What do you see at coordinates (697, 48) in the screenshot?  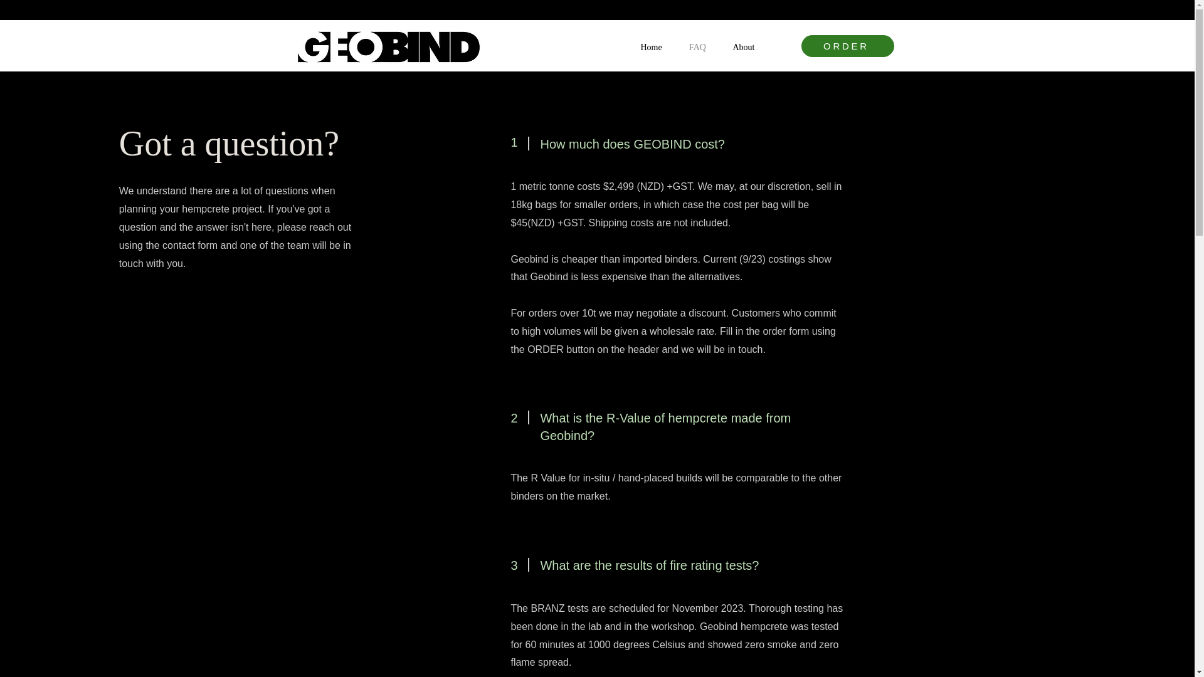 I see `FAQ` at bounding box center [697, 48].